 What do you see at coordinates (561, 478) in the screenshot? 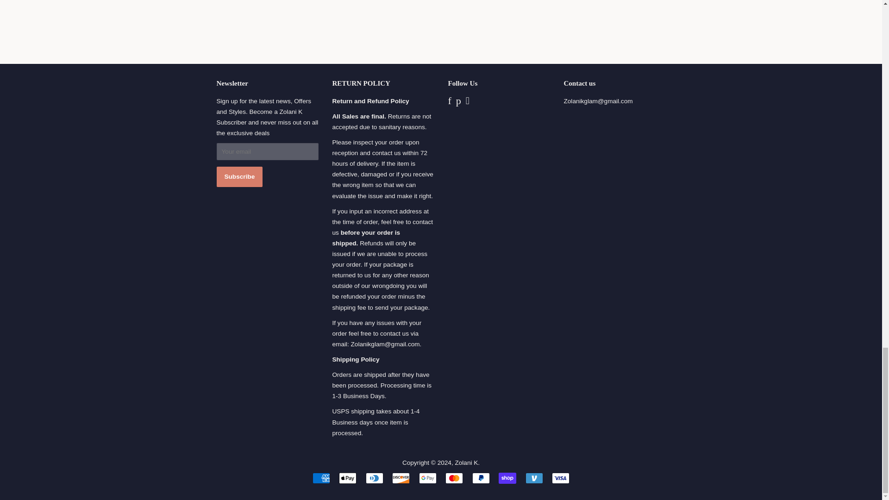
I see `Visa` at bounding box center [561, 478].